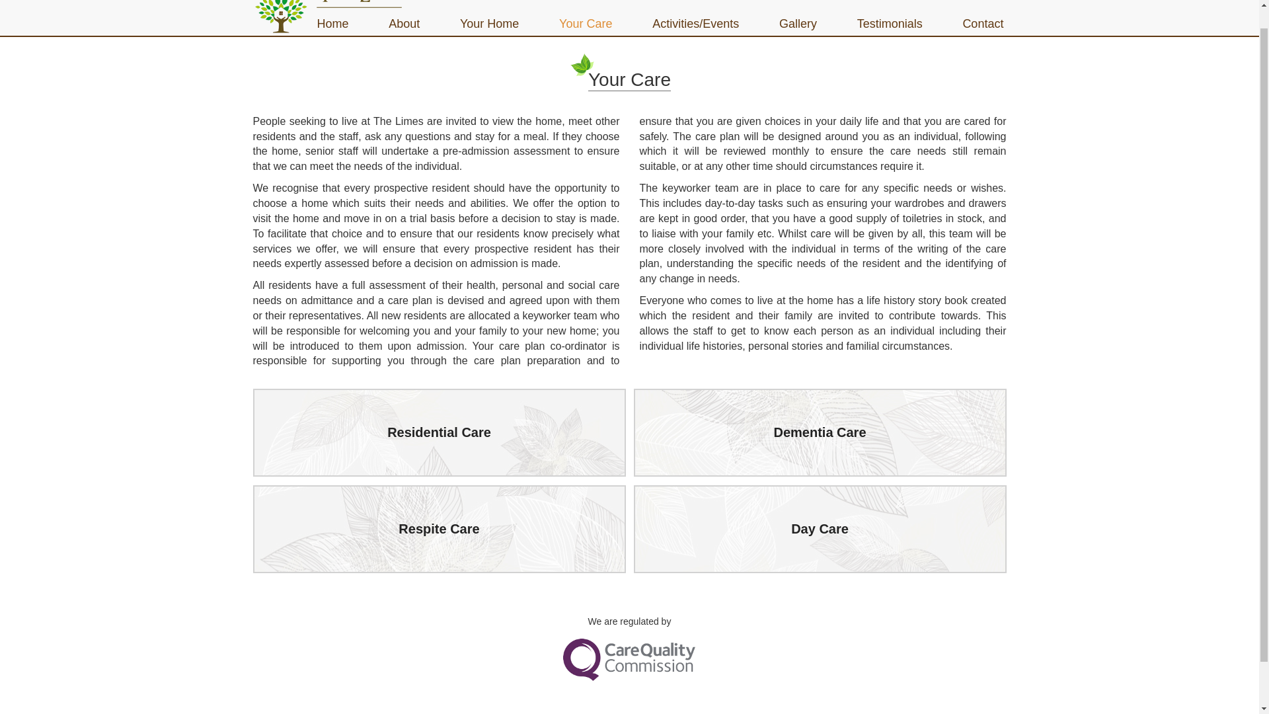 The image size is (1269, 714). I want to click on Your Home, so click(489, 24).